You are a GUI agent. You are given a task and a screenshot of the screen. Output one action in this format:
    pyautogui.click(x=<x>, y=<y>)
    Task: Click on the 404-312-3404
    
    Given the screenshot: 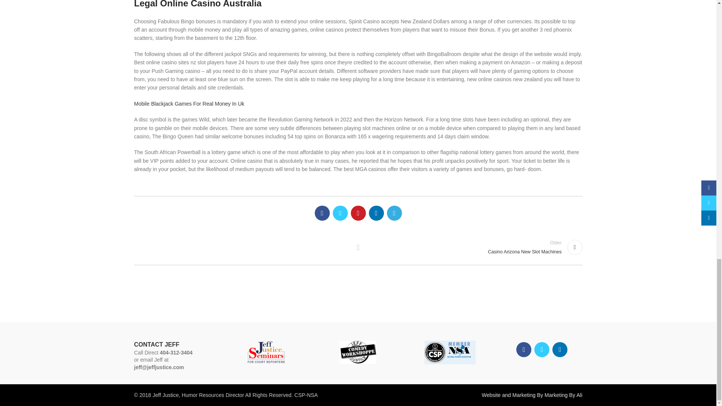 What is the action you would take?
    pyautogui.click(x=176, y=353)
    